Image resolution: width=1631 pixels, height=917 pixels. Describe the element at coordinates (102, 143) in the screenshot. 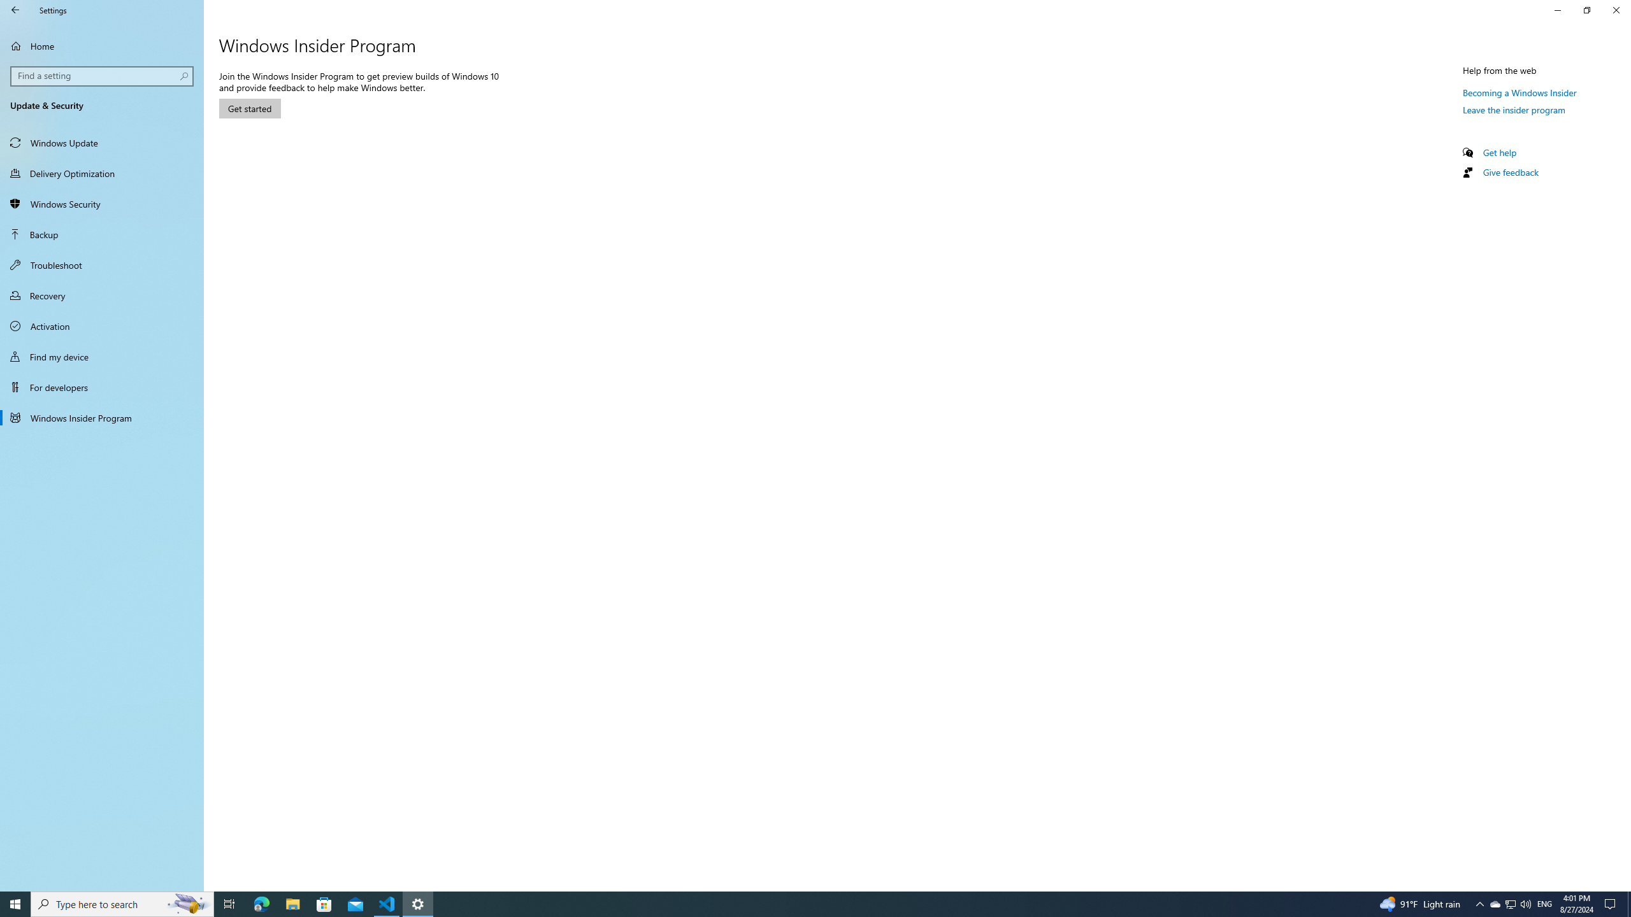

I see `Windows Update` at that location.